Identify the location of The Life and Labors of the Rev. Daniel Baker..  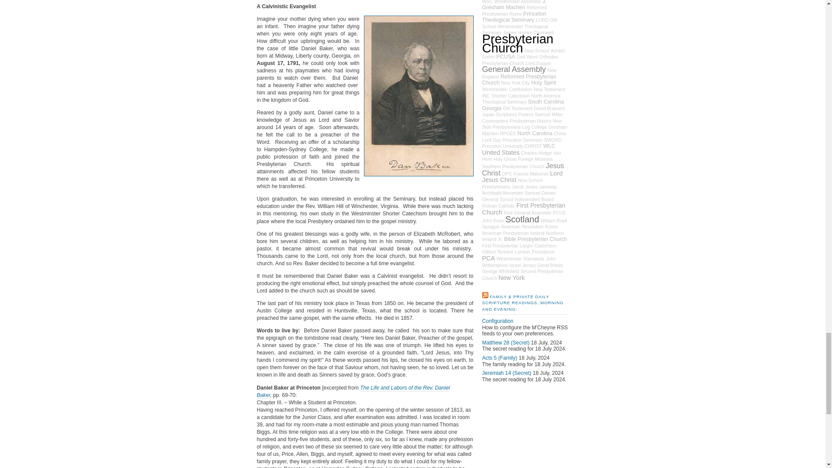
(353, 392).